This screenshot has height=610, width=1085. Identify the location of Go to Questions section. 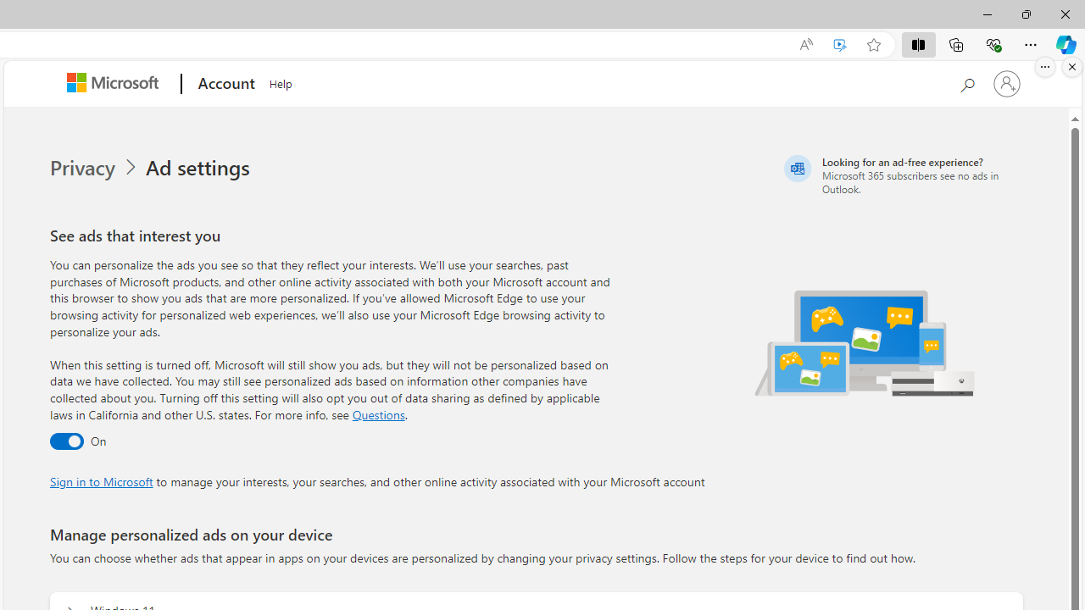
(378, 413).